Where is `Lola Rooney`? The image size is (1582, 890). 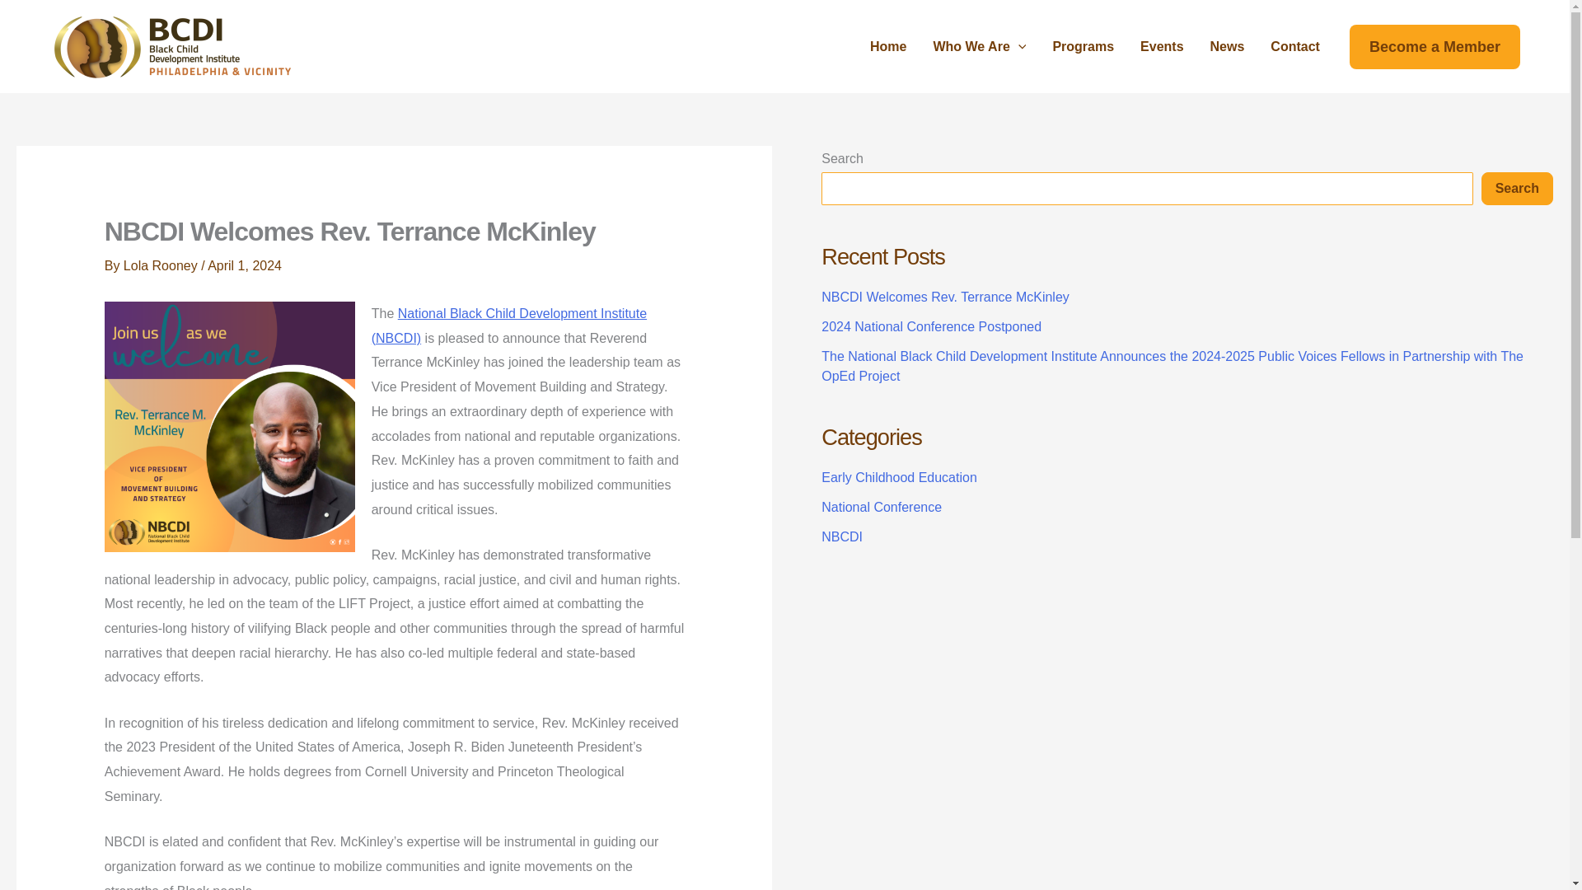
Lola Rooney is located at coordinates (161, 265).